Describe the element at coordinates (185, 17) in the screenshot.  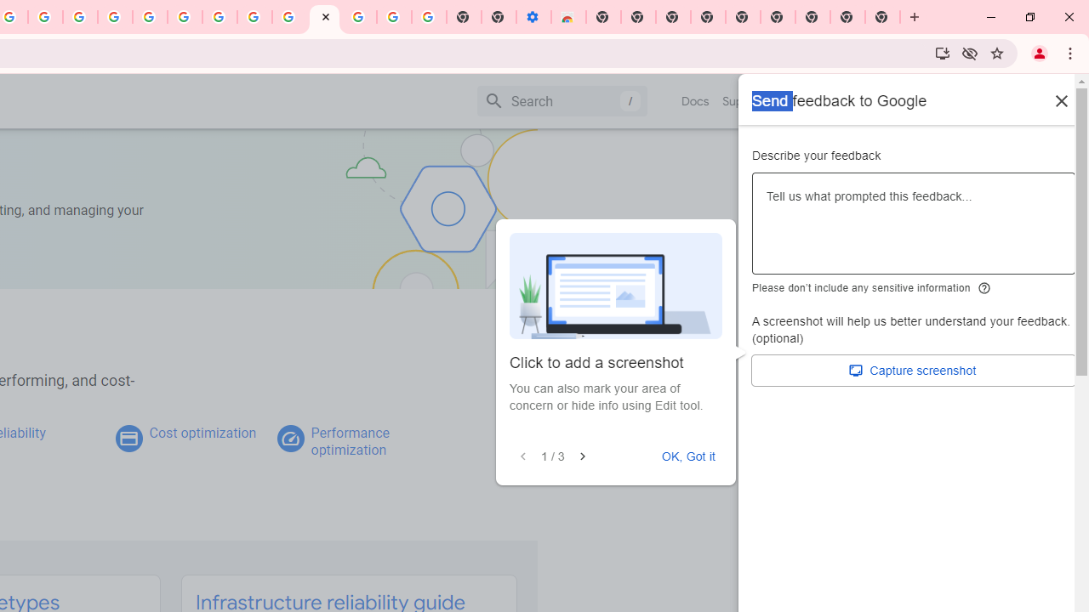
I see `Google Account Help` at that location.